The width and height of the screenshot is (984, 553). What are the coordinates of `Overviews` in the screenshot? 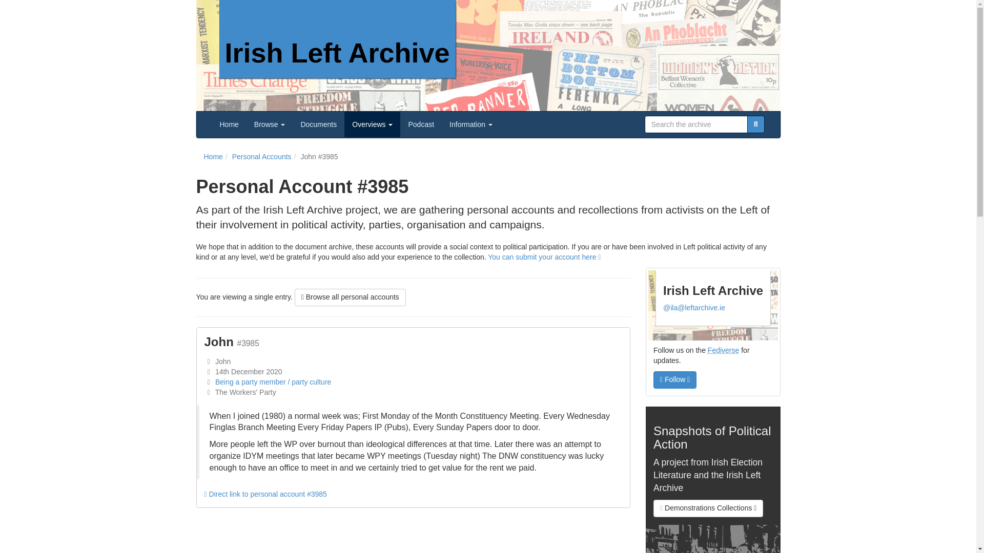 It's located at (372, 124).